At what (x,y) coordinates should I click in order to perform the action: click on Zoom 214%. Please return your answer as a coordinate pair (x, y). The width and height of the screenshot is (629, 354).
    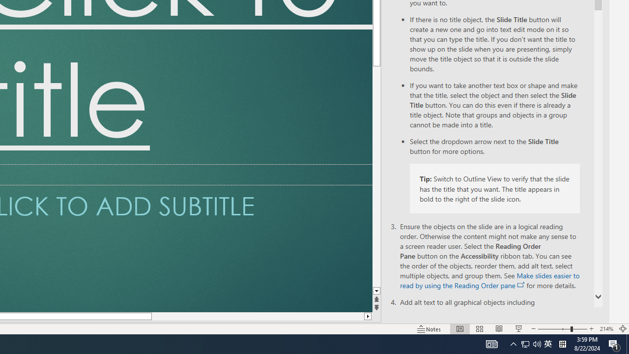
    Looking at the image, I should click on (606, 328).